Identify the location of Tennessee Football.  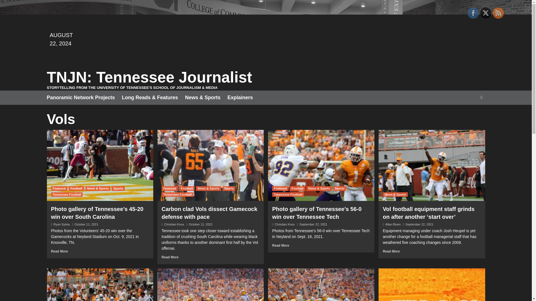
(288, 195).